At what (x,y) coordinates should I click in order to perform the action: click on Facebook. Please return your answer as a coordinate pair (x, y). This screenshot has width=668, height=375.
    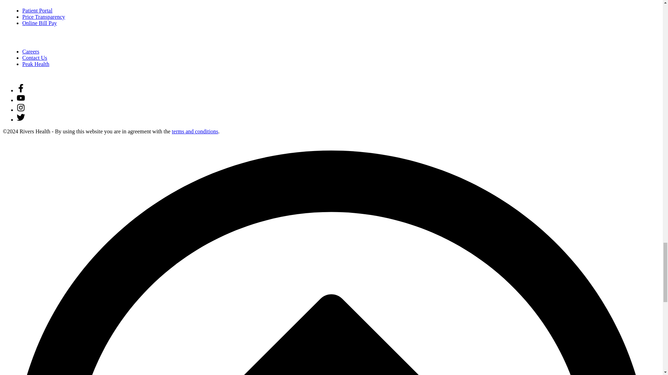
    Looking at the image, I should click on (21, 90).